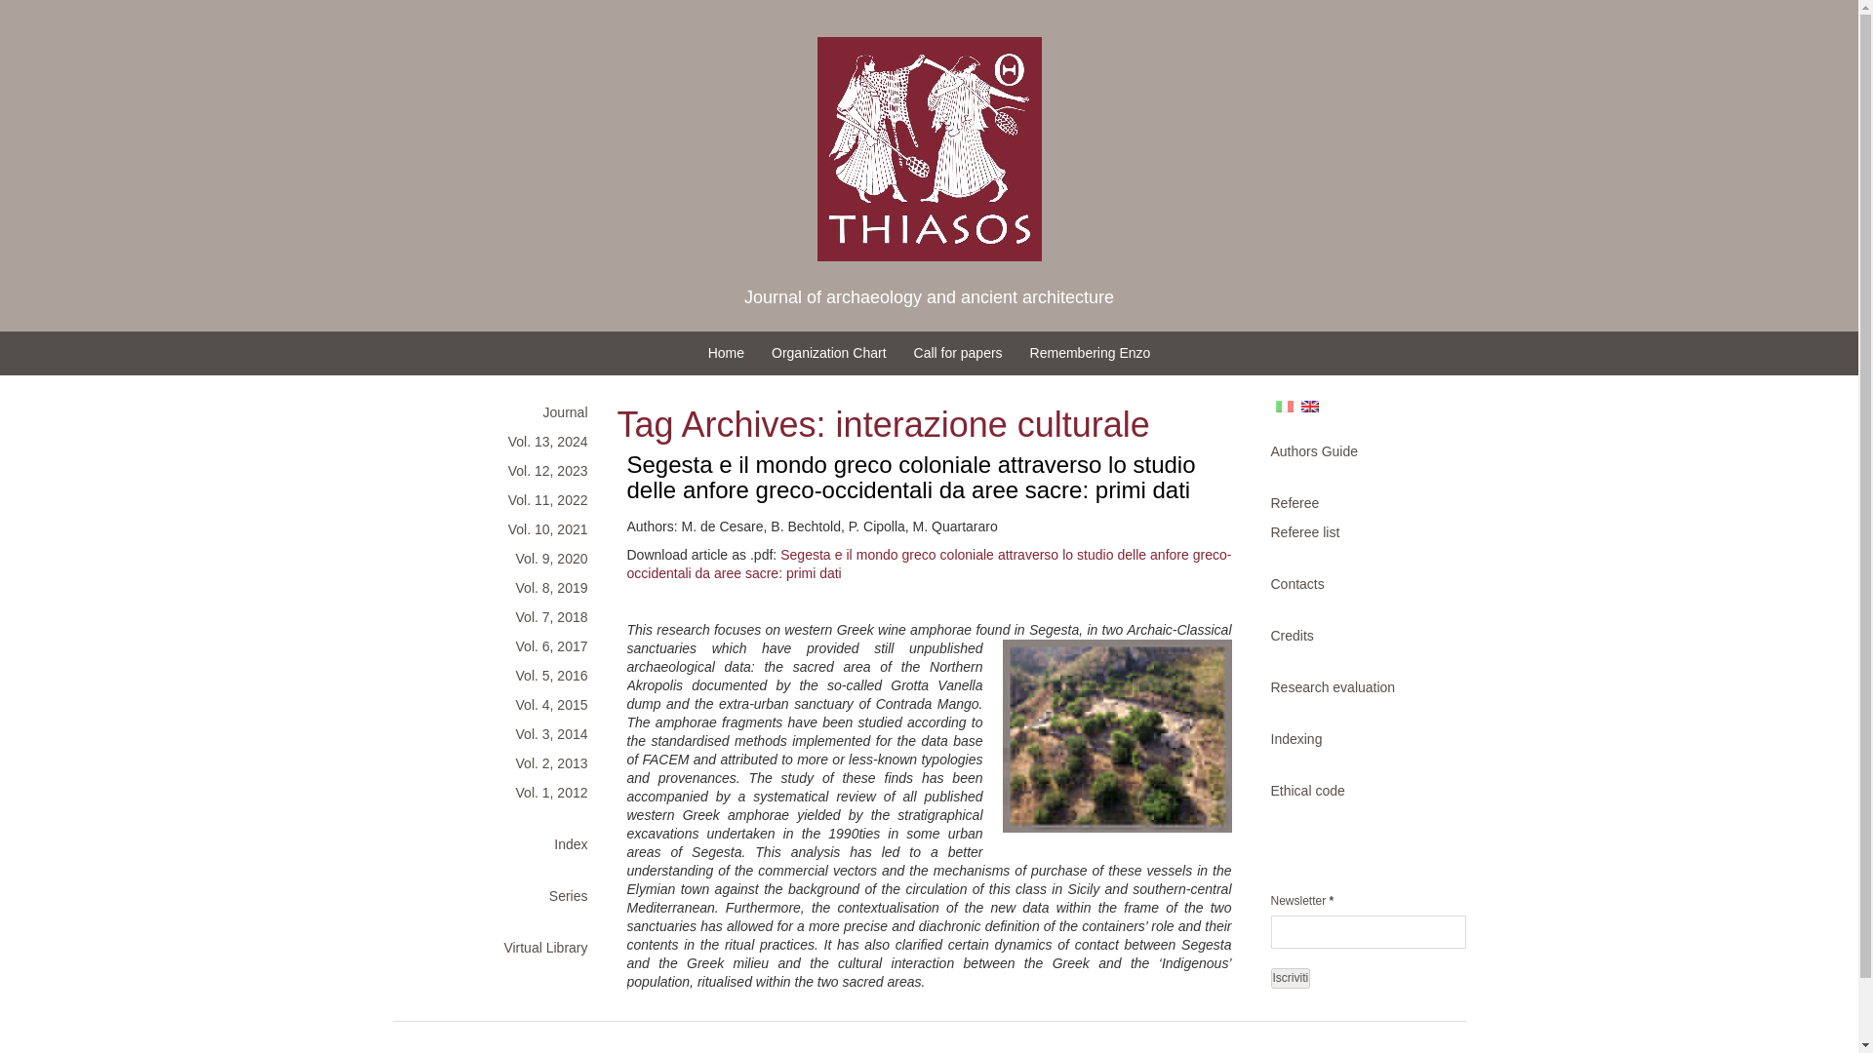  I want to click on Vol. 12, 2023, so click(499, 470).